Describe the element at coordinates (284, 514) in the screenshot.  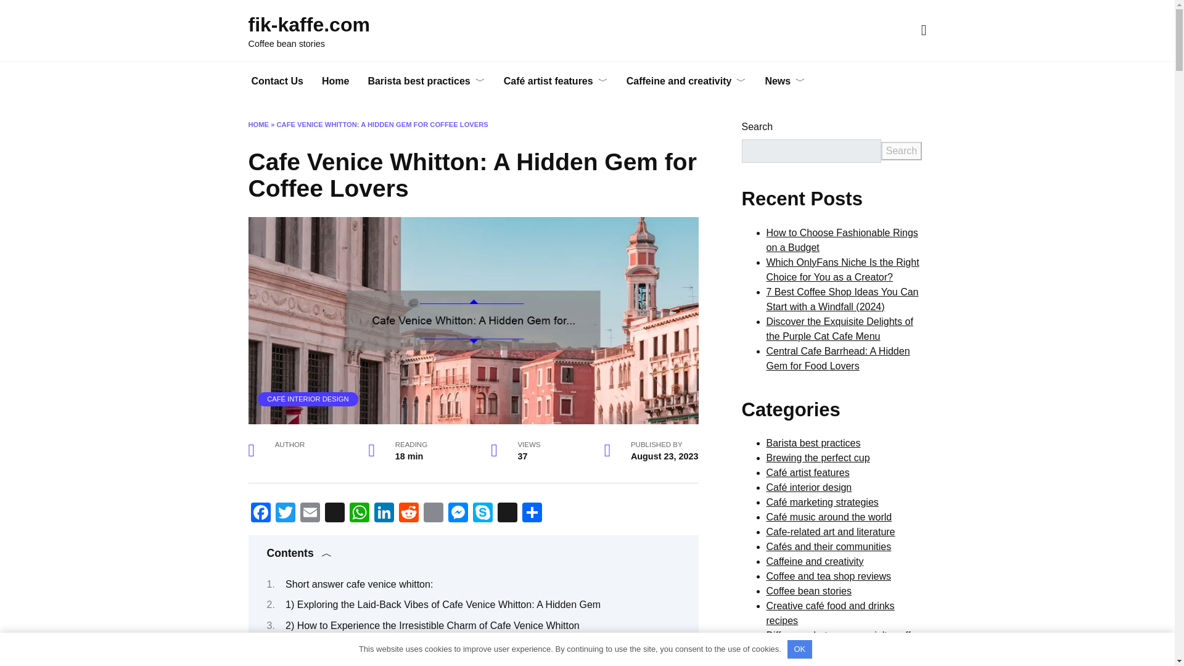
I see `Twitter` at that location.